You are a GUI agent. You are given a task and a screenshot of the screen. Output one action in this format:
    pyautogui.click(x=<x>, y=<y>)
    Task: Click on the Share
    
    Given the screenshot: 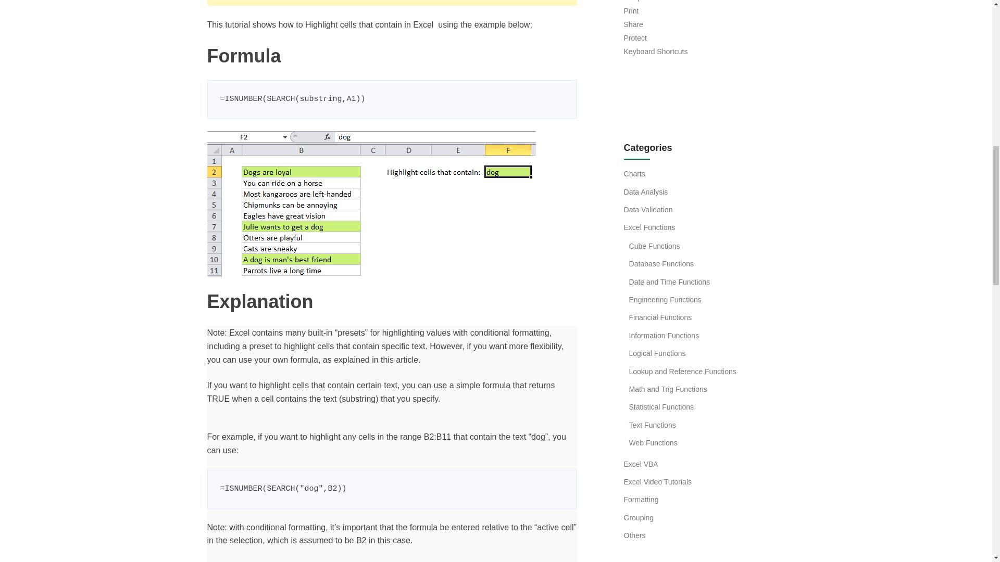 What is the action you would take?
    pyautogui.click(x=633, y=24)
    